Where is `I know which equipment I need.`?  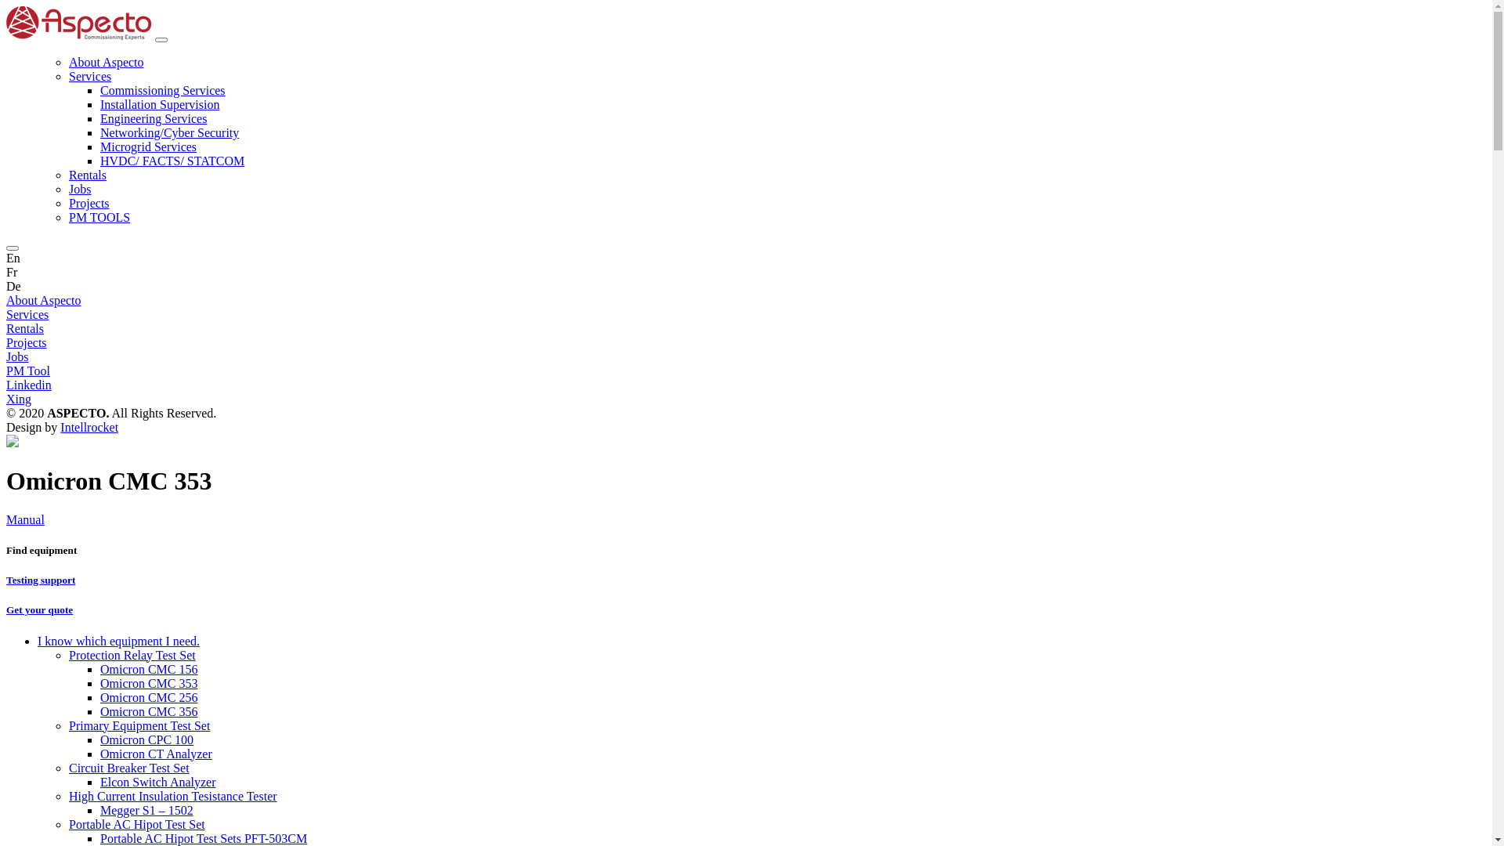 I know which equipment I need. is located at coordinates (119, 641).